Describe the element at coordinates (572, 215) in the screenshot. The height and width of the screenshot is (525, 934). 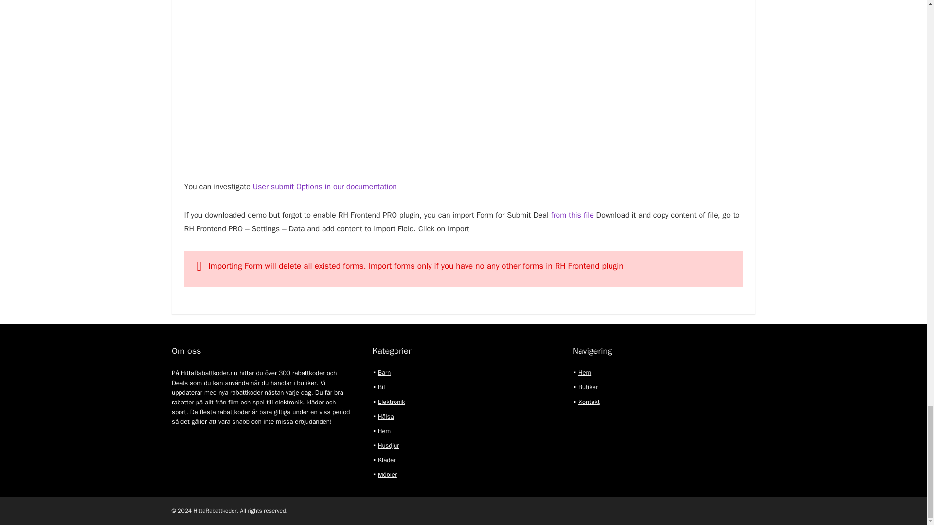
I see `from this file` at that location.